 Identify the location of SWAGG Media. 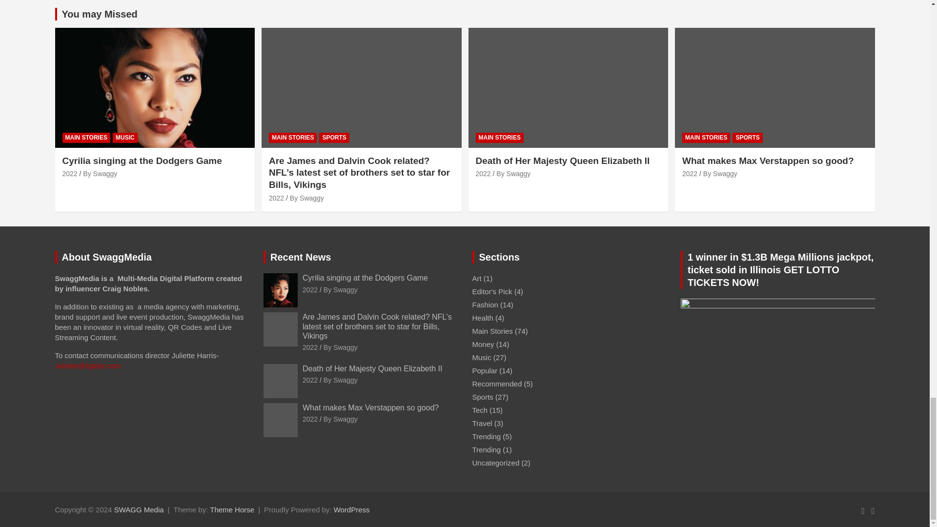
(139, 509).